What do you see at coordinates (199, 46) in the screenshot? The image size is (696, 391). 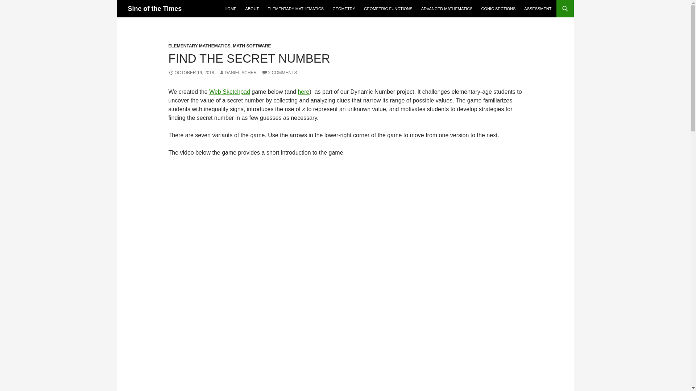 I see `ELEMENTARY MATHEMATICS` at bounding box center [199, 46].